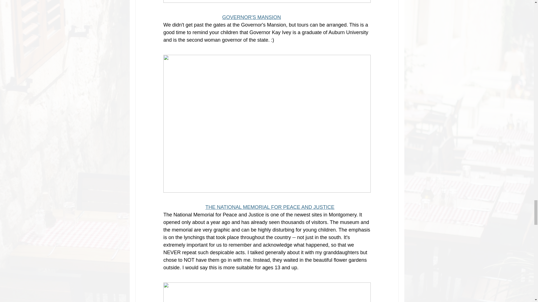 The image size is (538, 302). What do you see at coordinates (251, 17) in the screenshot?
I see `GOVERNOR'S MANSION` at bounding box center [251, 17].